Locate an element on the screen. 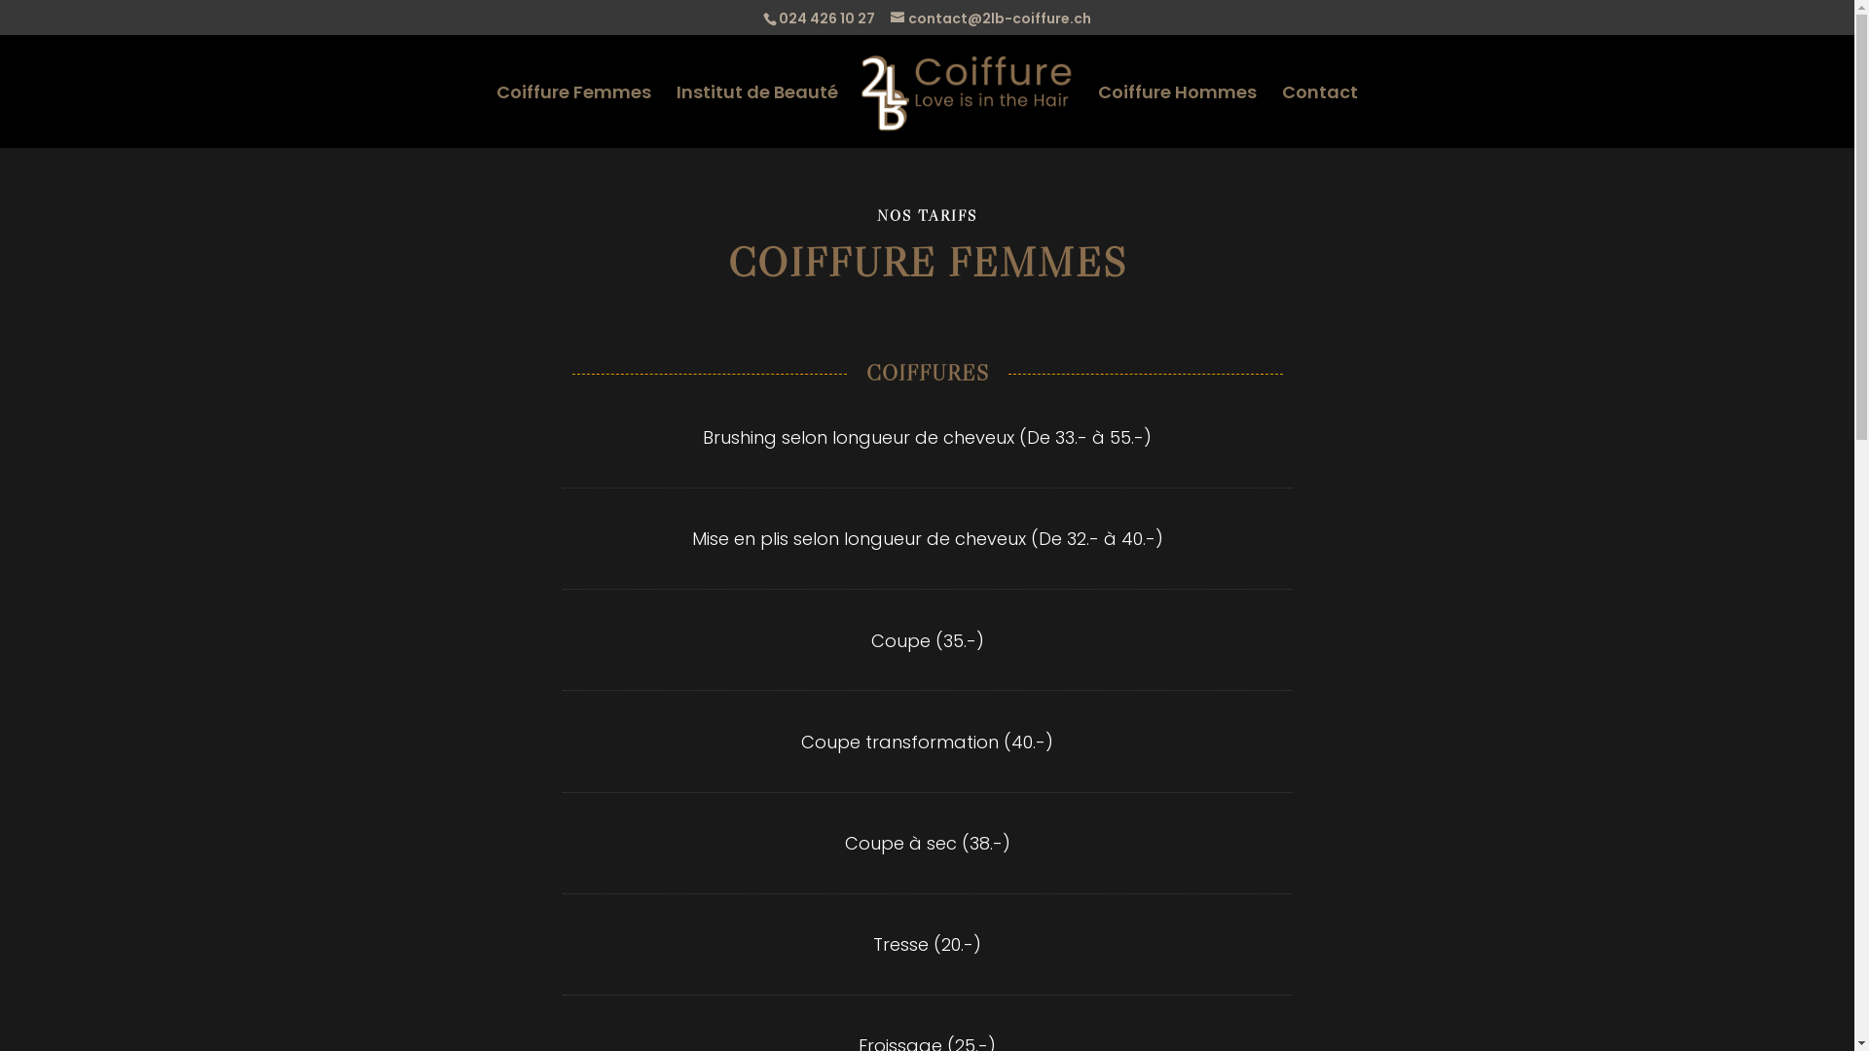  024 426 10 27 is located at coordinates (827, 18).